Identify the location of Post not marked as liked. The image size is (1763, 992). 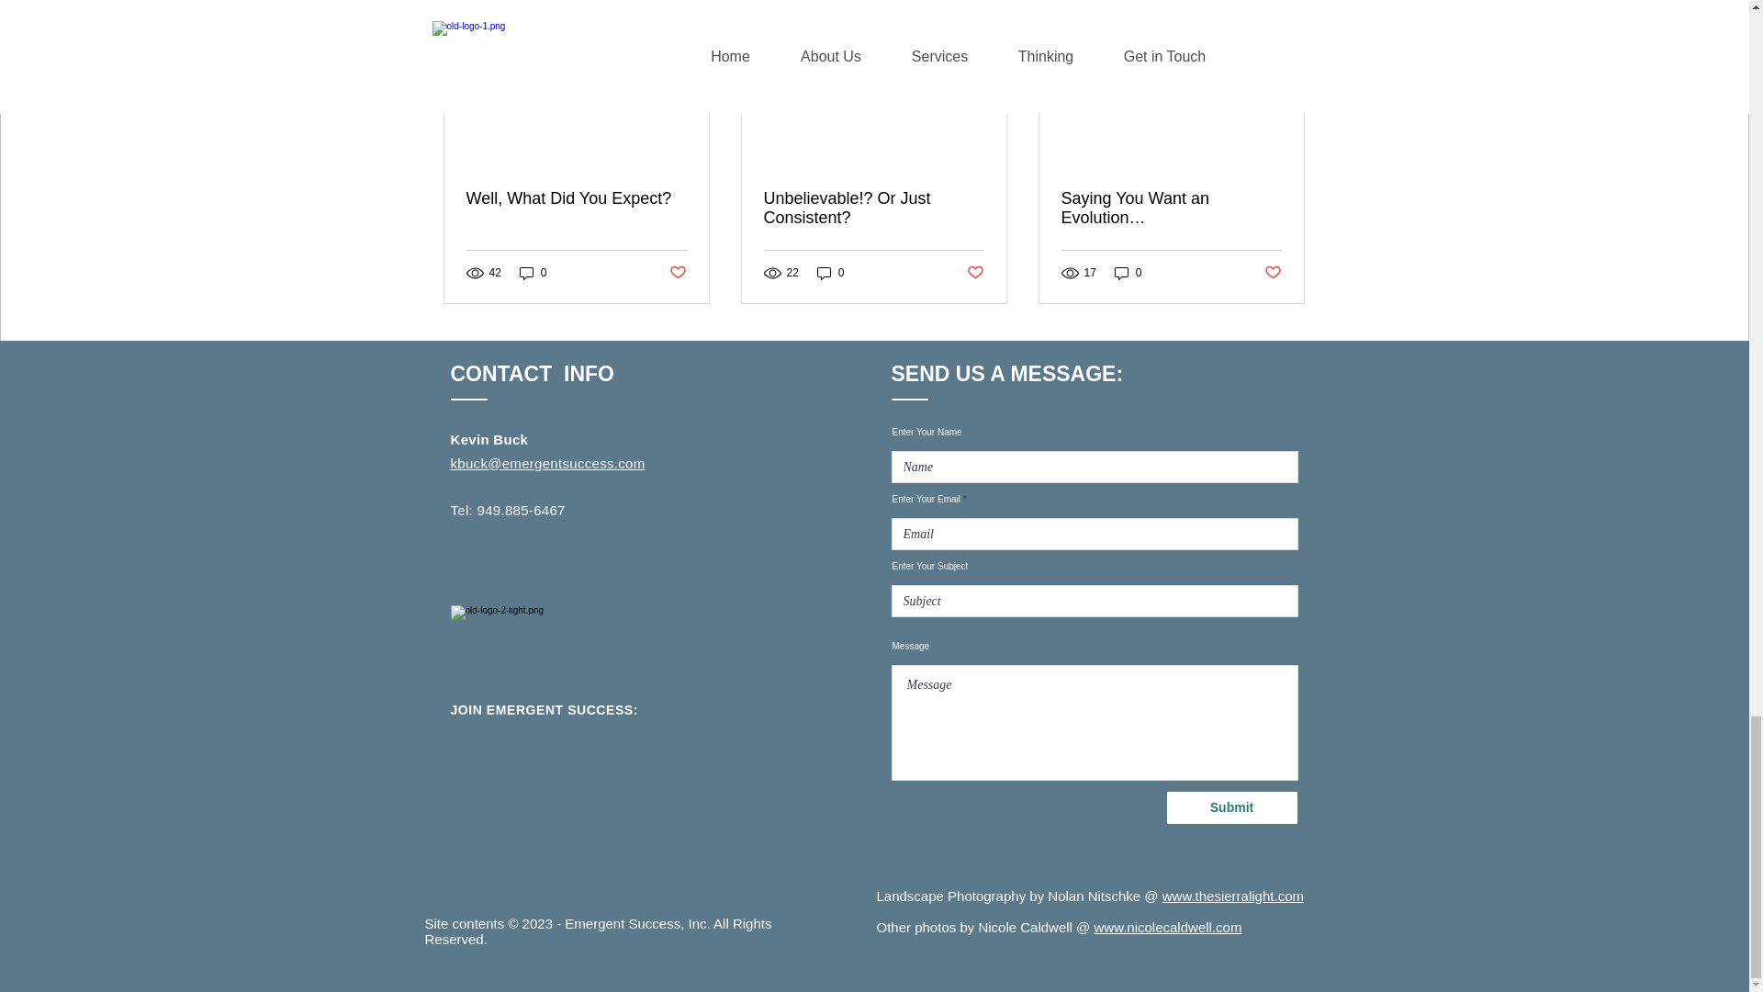
(1273, 273).